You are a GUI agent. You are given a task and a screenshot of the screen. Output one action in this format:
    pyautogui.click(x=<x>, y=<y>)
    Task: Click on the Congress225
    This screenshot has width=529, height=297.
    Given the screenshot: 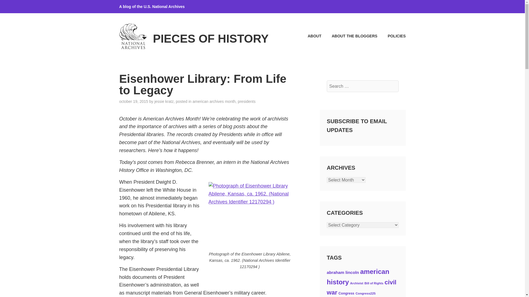 What is the action you would take?
    pyautogui.click(x=365, y=293)
    